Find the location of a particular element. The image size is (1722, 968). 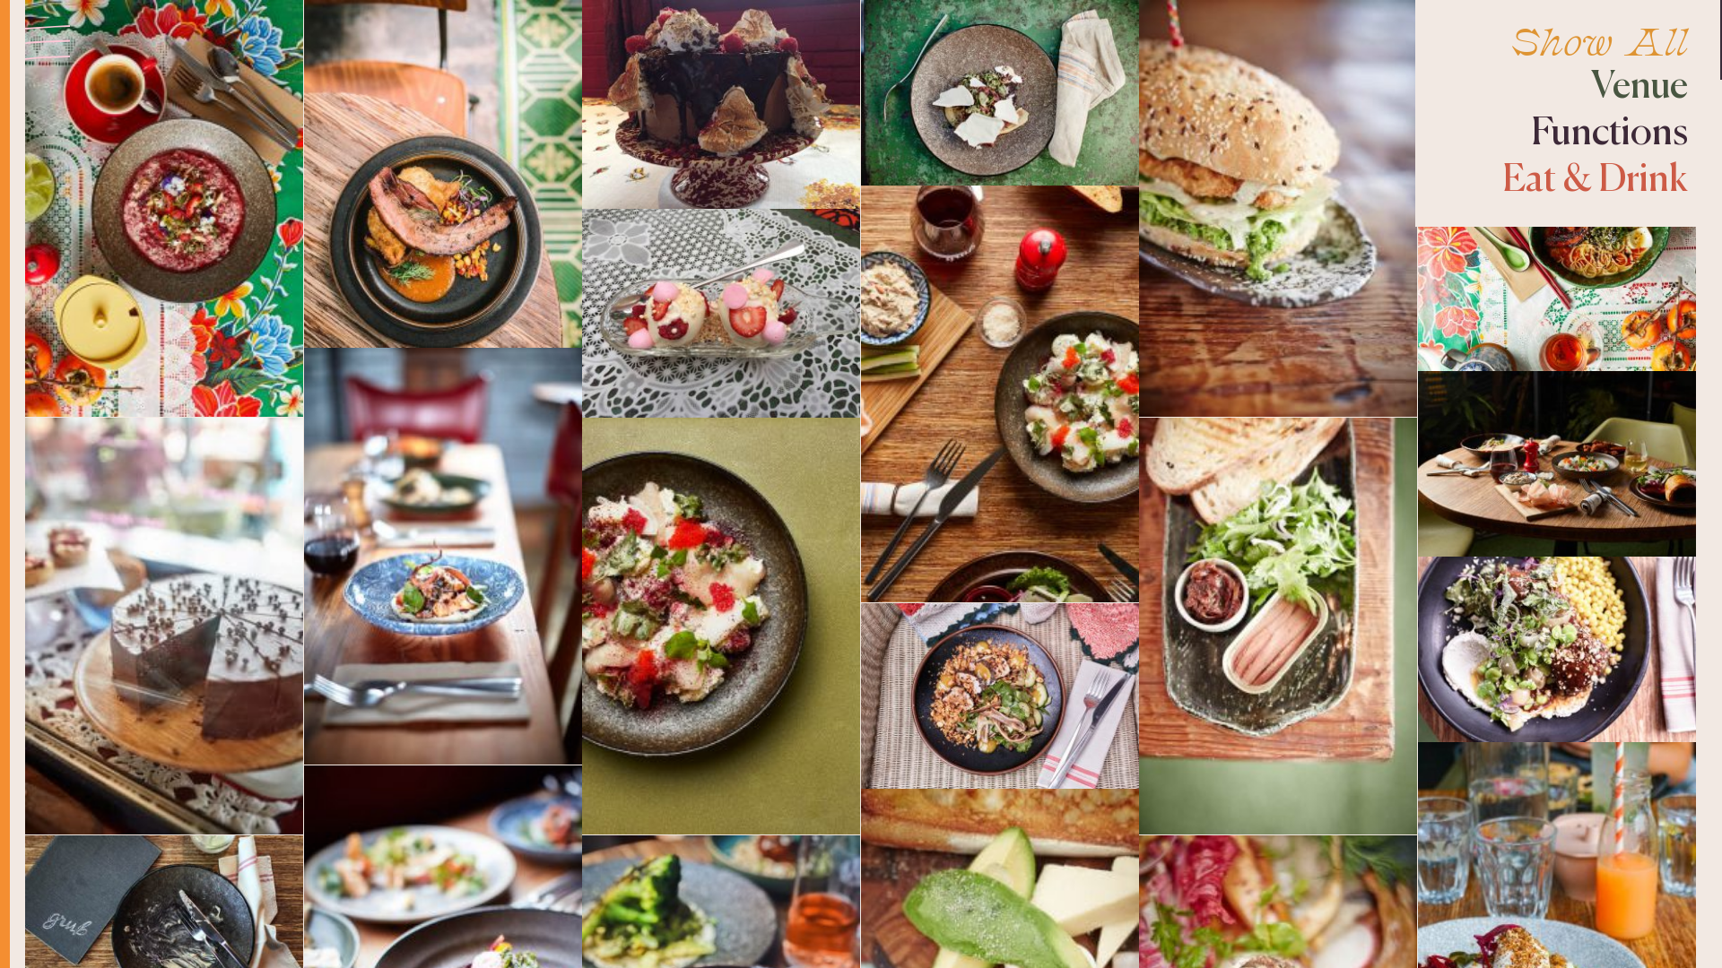

landscape_food_-36 is located at coordinates (721, 104).